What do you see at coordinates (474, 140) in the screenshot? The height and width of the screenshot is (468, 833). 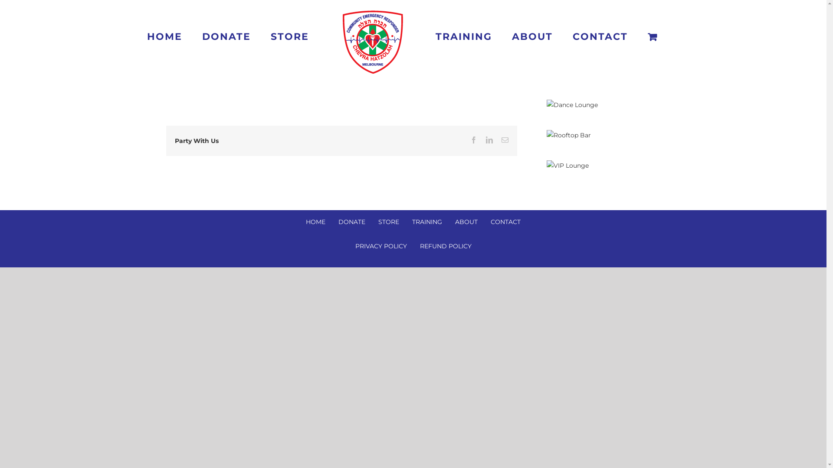 I see `Facebook` at bounding box center [474, 140].